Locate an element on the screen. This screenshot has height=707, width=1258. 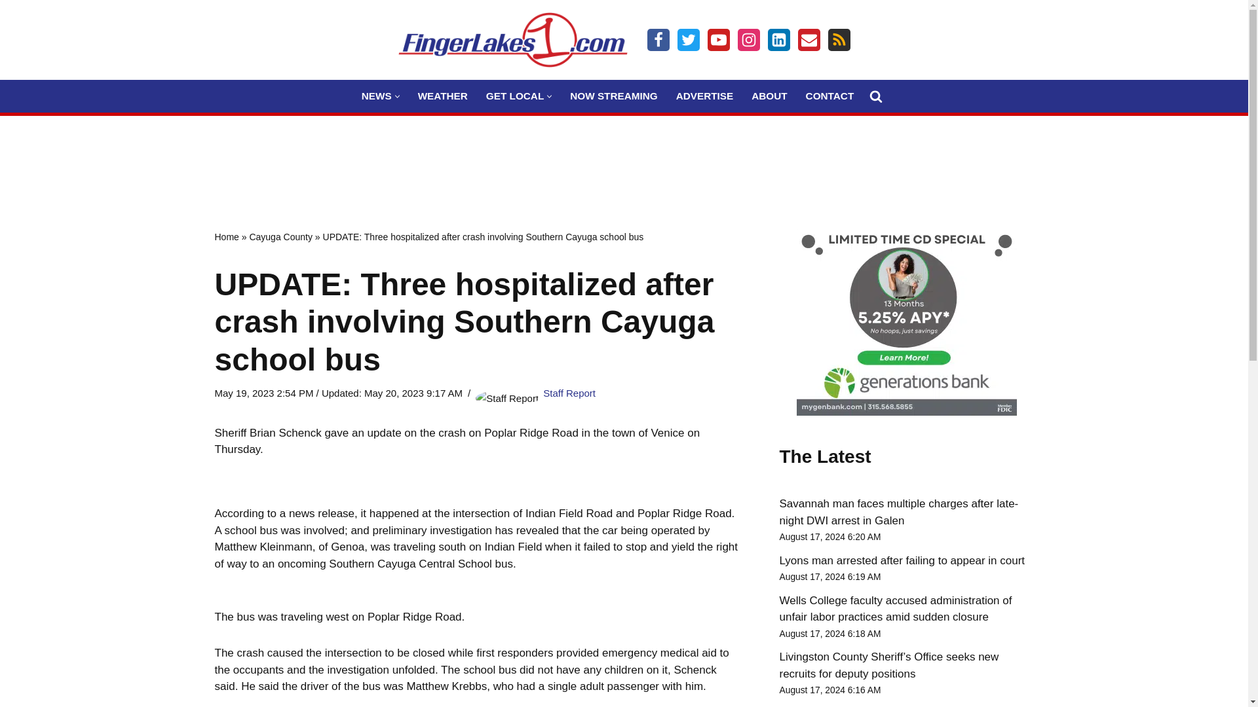
CONTACT is located at coordinates (829, 96).